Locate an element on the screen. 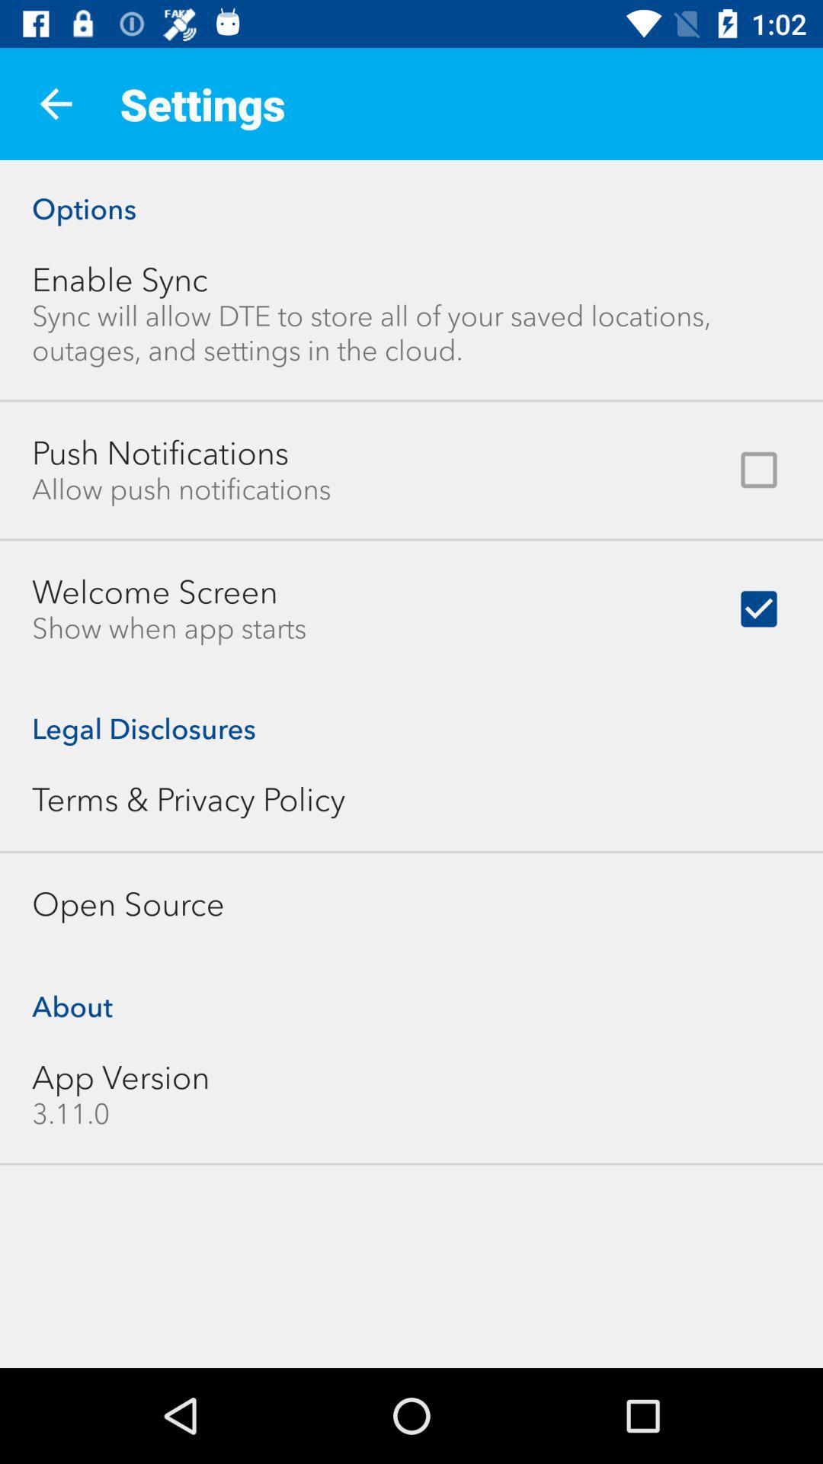 Image resolution: width=823 pixels, height=1464 pixels. launch item above legal disclosures icon is located at coordinates (169, 628).